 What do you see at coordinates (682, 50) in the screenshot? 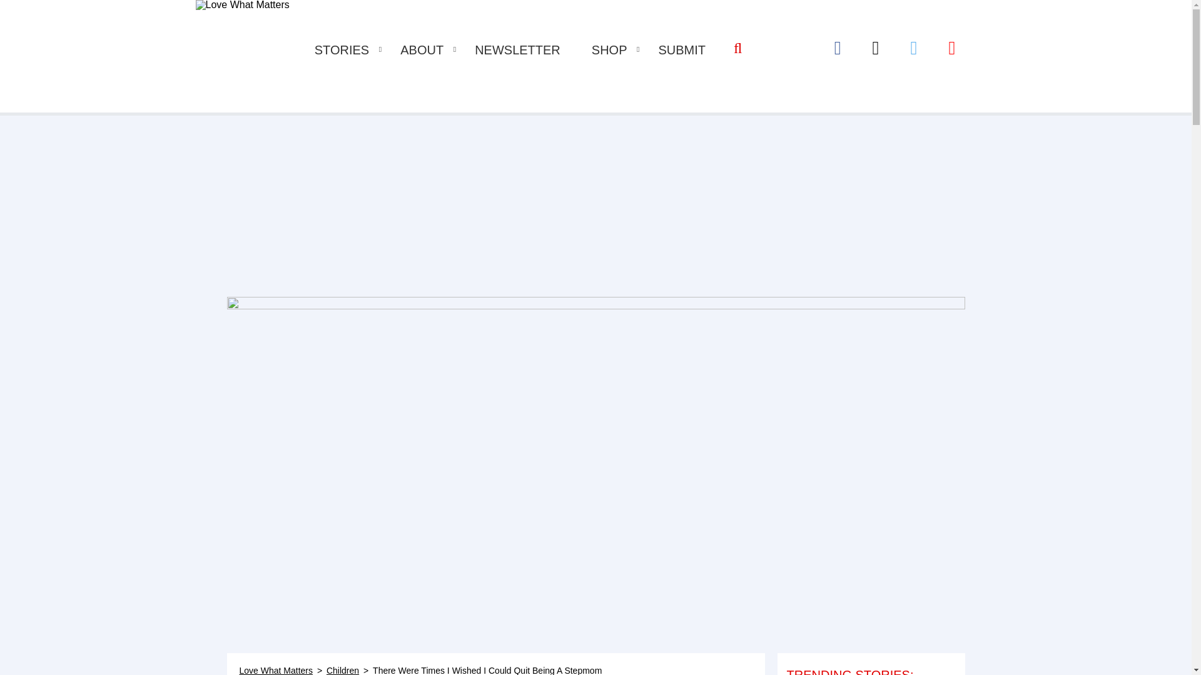
I see `SUBMIT` at bounding box center [682, 50].